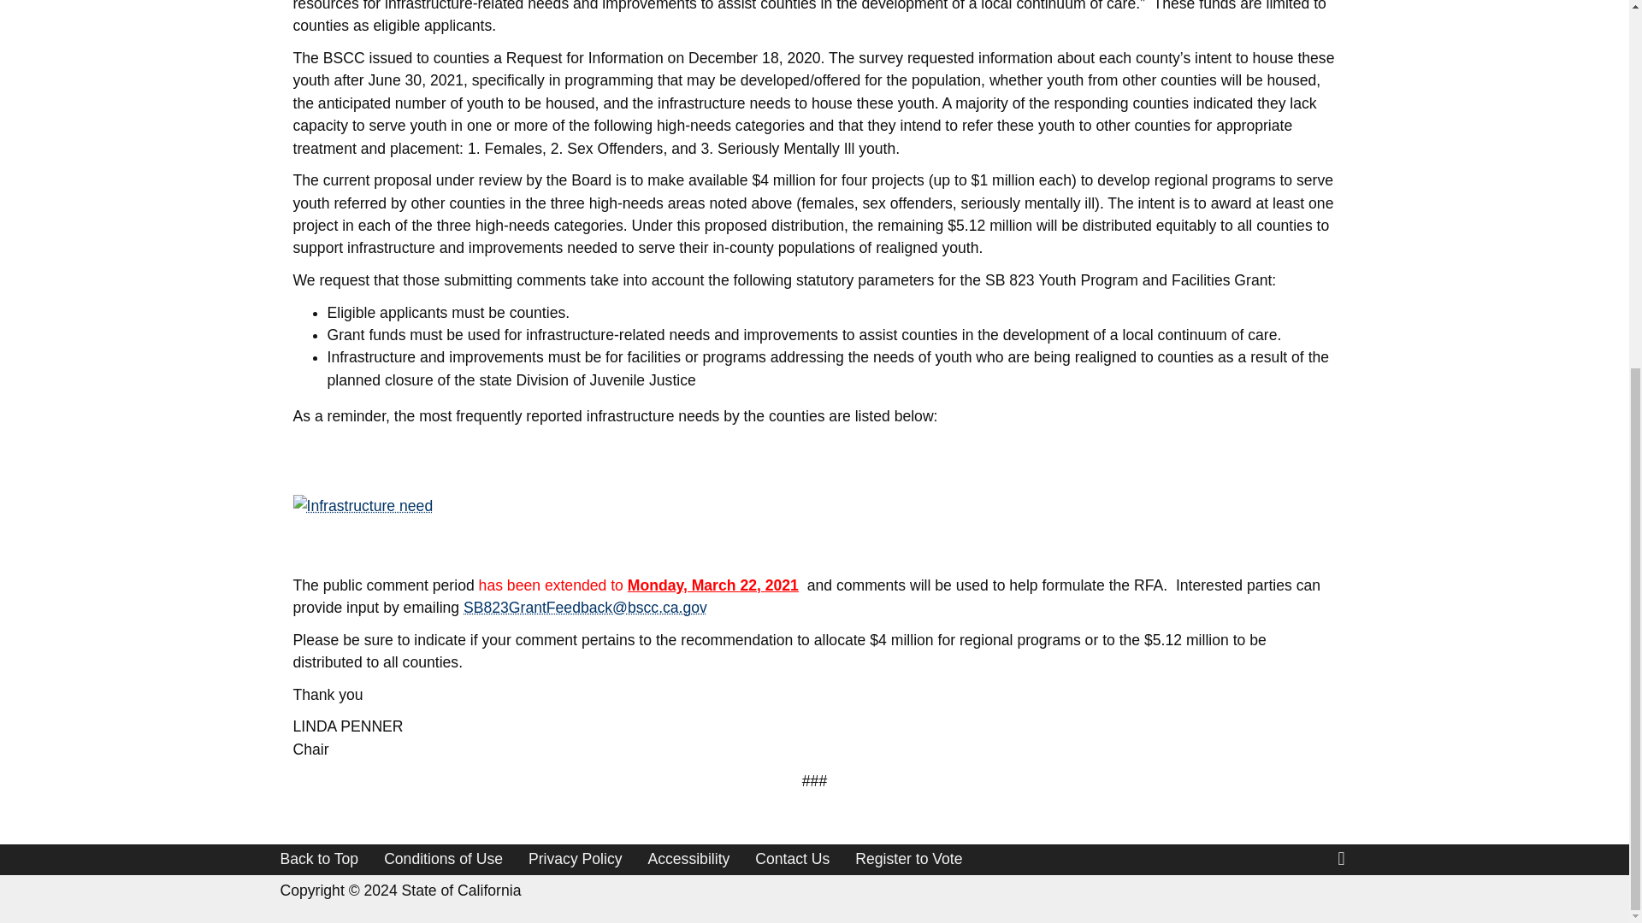 The image size is (1642, 923). What do you see at coordinates (363, 504) in the screenshot?
I see `SB823 Infrastructure needs` at bounding box center [363, 504].